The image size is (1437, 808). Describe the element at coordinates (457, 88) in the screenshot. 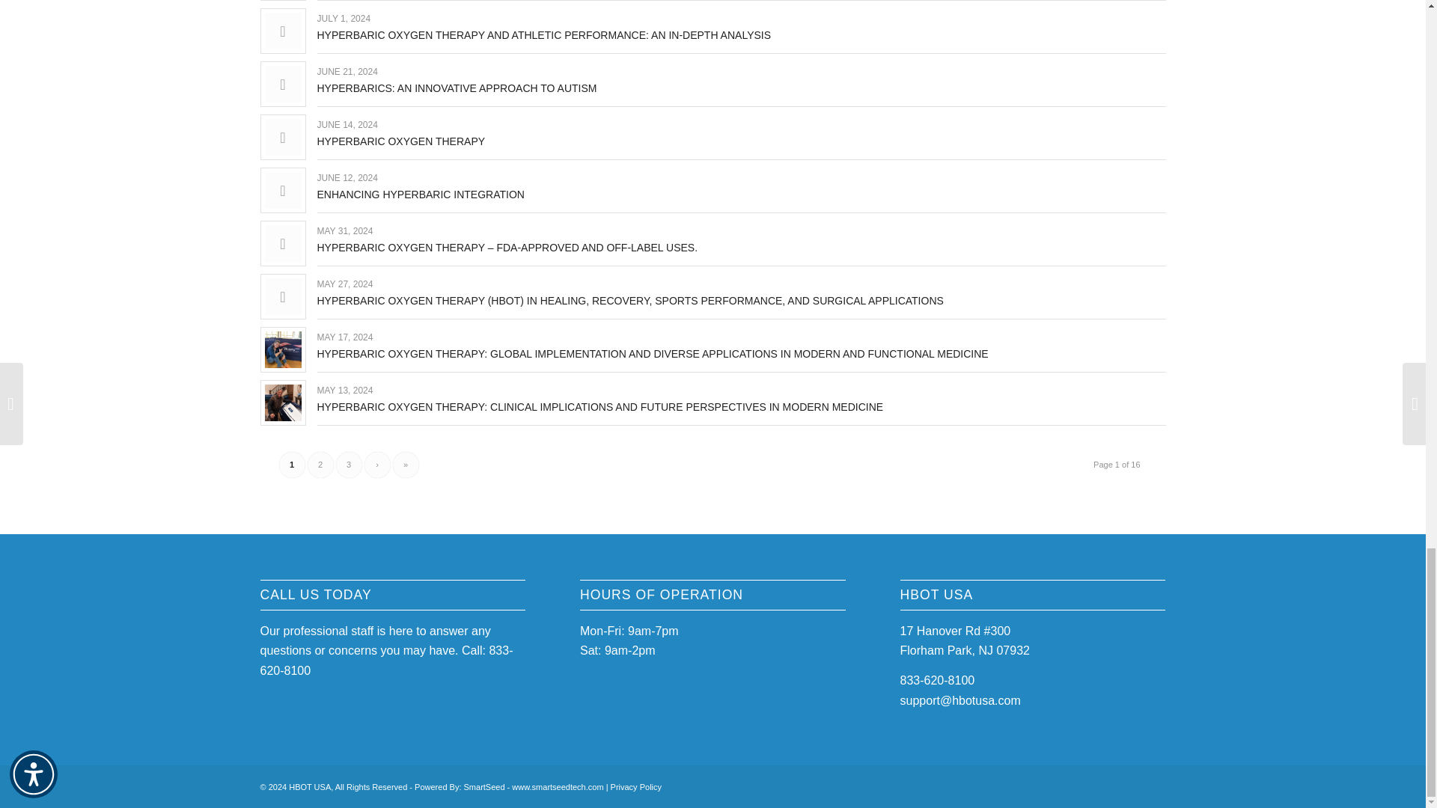

I see `HYPERBARICS: AN INNOVATIVE APPROACH TO AUTISM` at that location.